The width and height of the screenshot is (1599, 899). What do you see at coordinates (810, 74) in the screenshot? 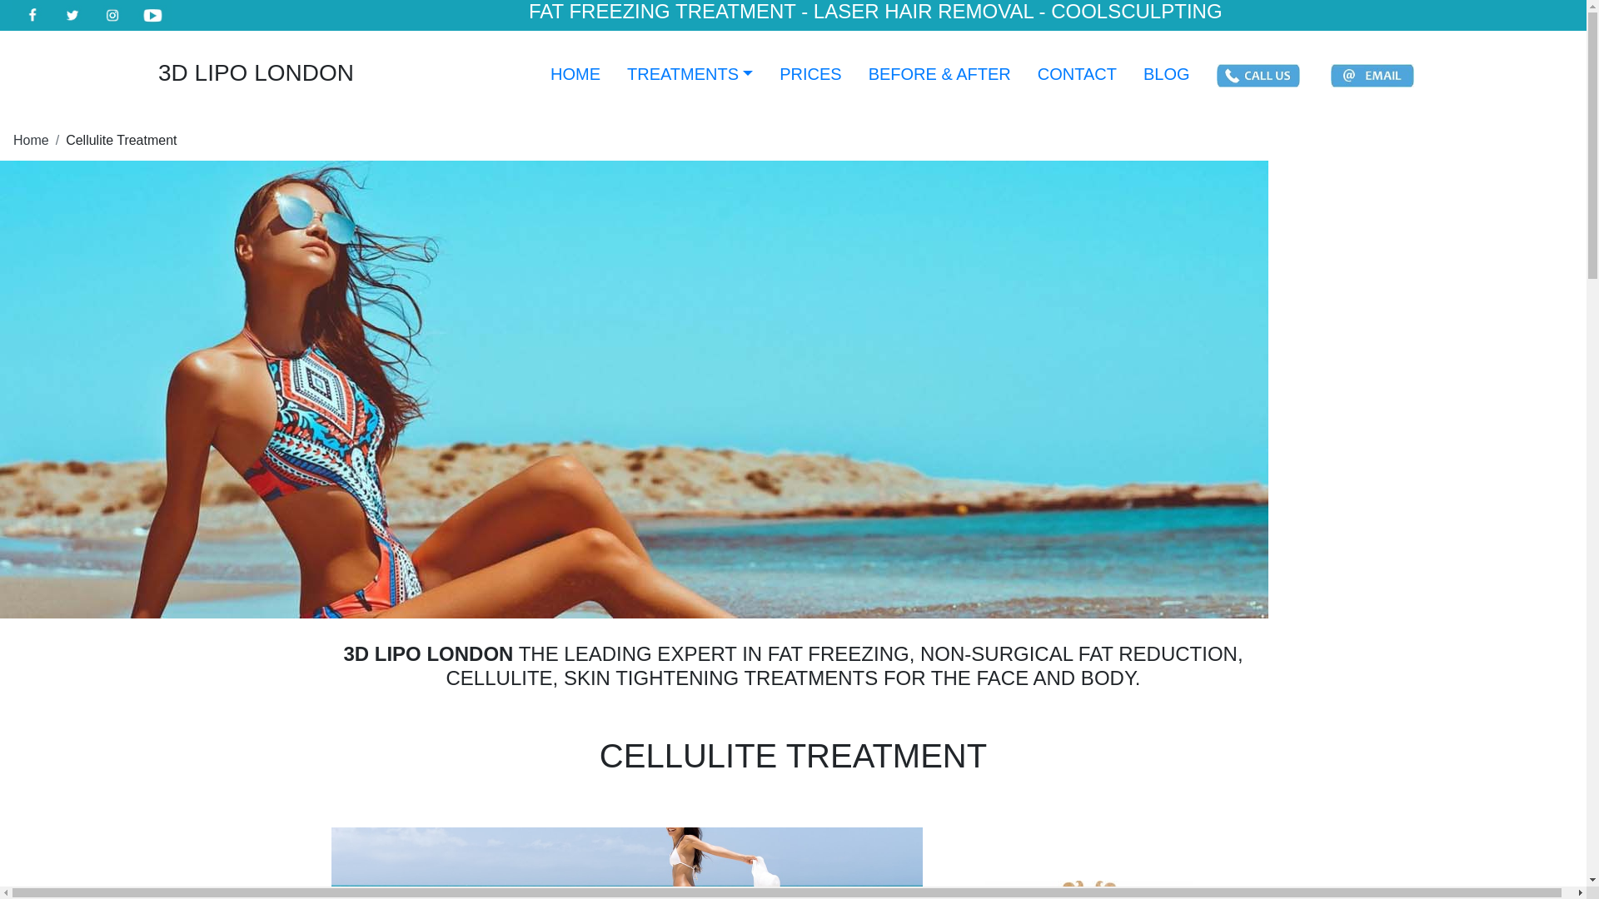
I see `PRICES` at bounding box center [810, 74].